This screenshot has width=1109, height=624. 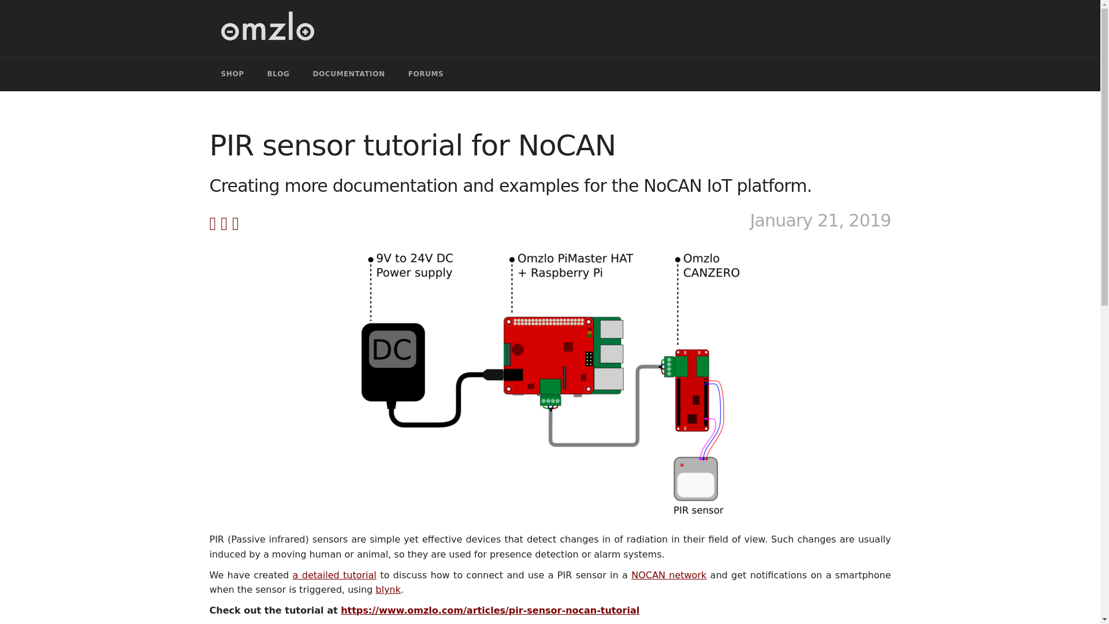 I want to click on FORUMS, so click(x=426, y=74).